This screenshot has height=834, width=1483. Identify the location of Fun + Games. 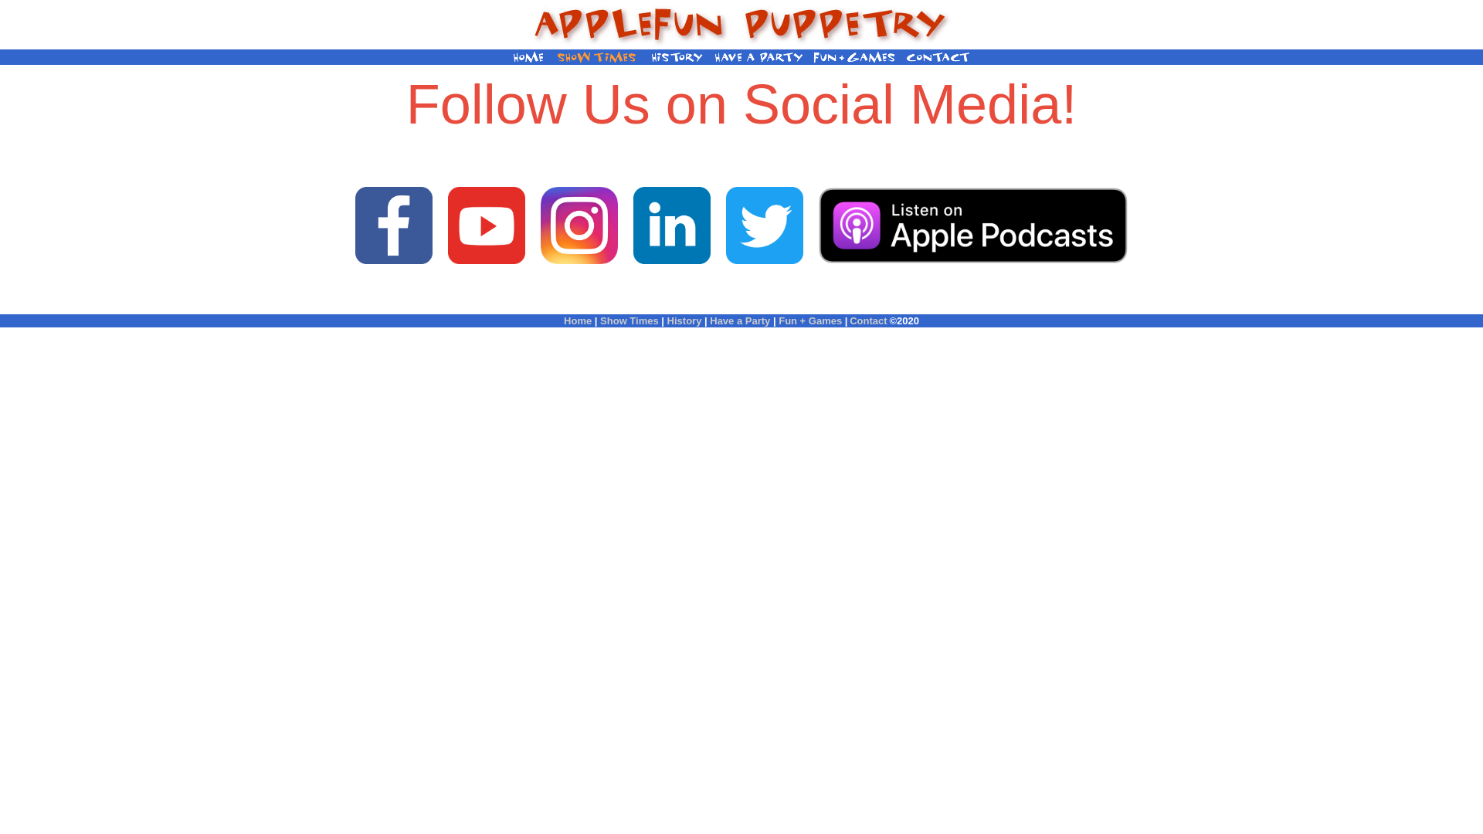
(810, 321).